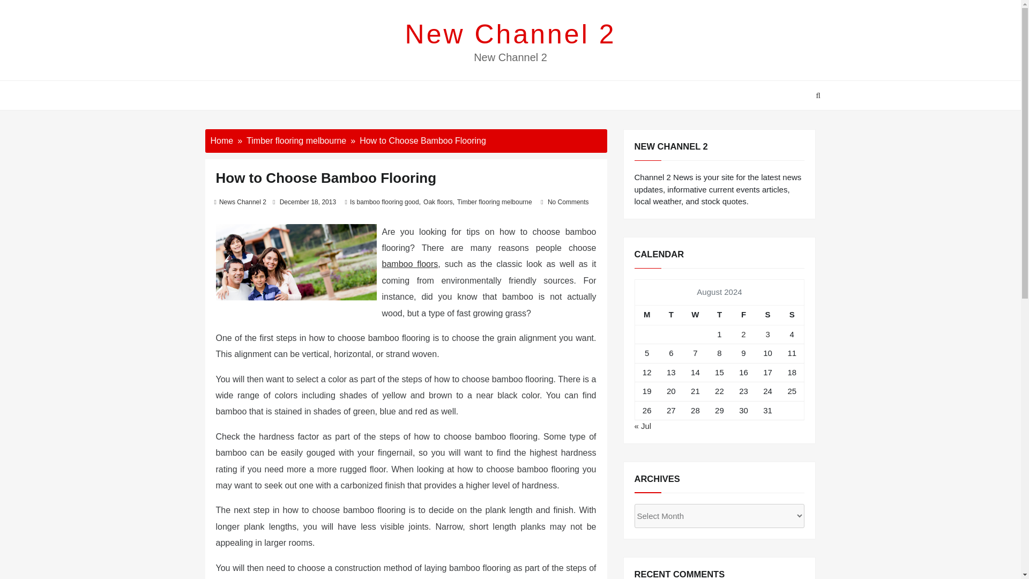 This screenshot has height=579, width=1029. Describe the element at coordinates (308, 202) in the screenshot. I see `December 18, 2013` at that location.